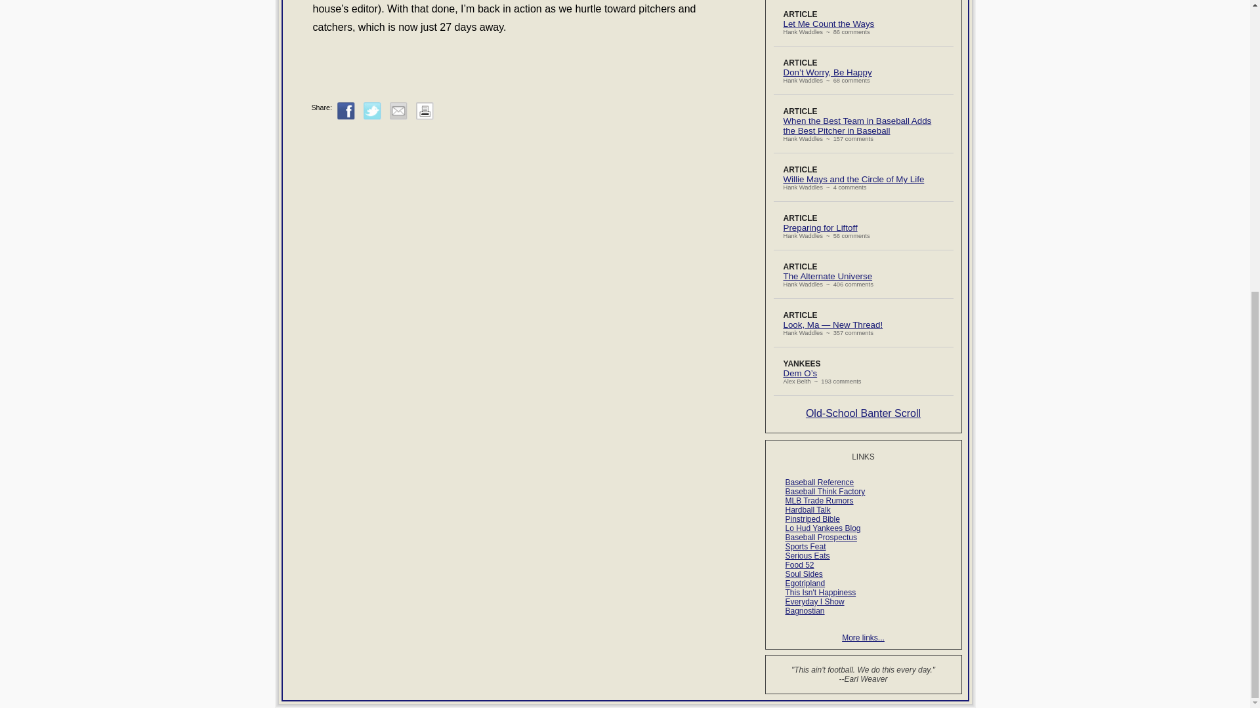  What do you see at coordinates (854, 178) in the screenshot?
I see `Permanent link to Willie Mays and the Circle of My Life` at bounding box center [854, 178].